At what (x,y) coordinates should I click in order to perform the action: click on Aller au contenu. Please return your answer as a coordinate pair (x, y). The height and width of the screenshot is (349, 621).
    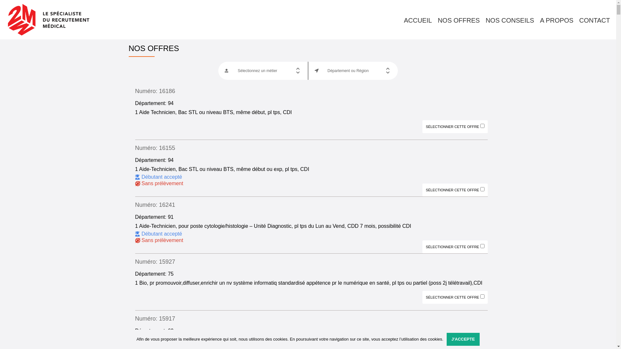
    Looking at the image, I should click on (0, 13).